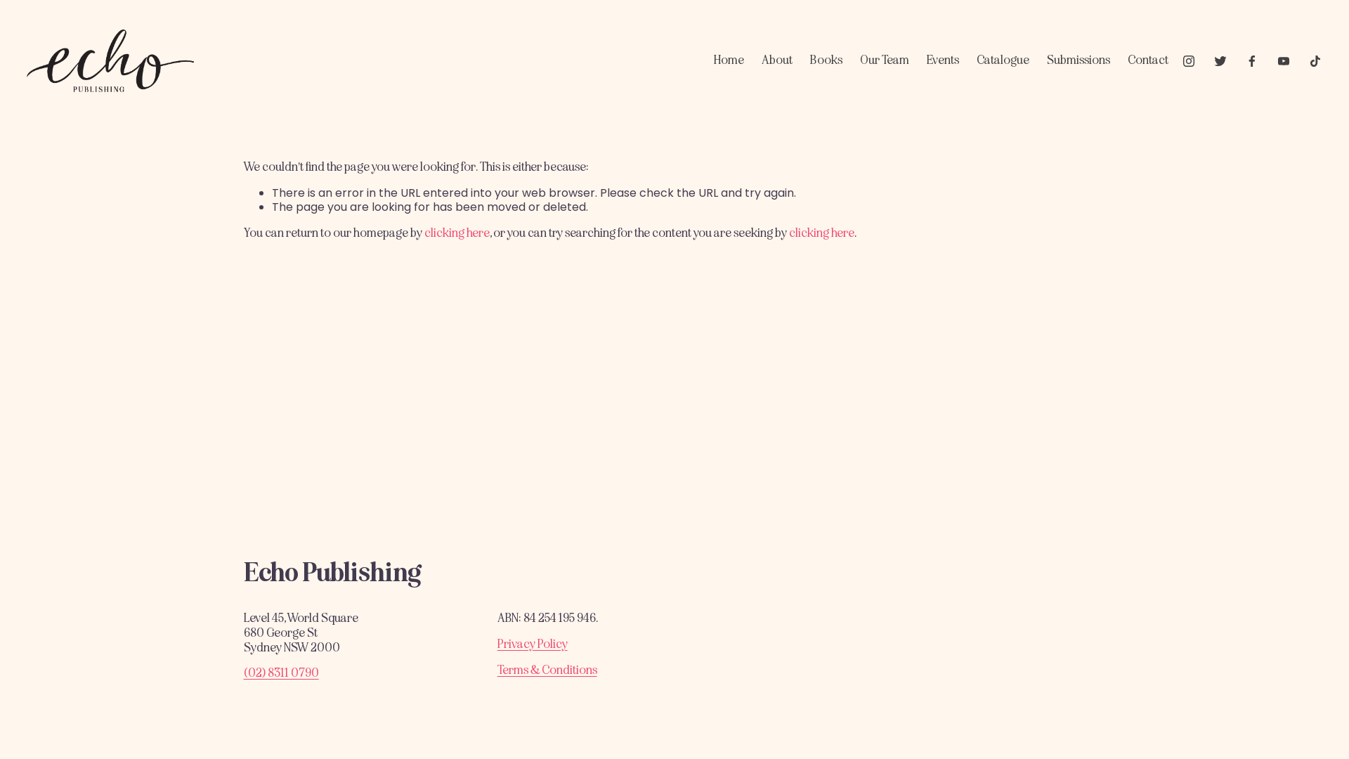 The image size is (1349, 759). I want to click on Home, so click(729, 61).